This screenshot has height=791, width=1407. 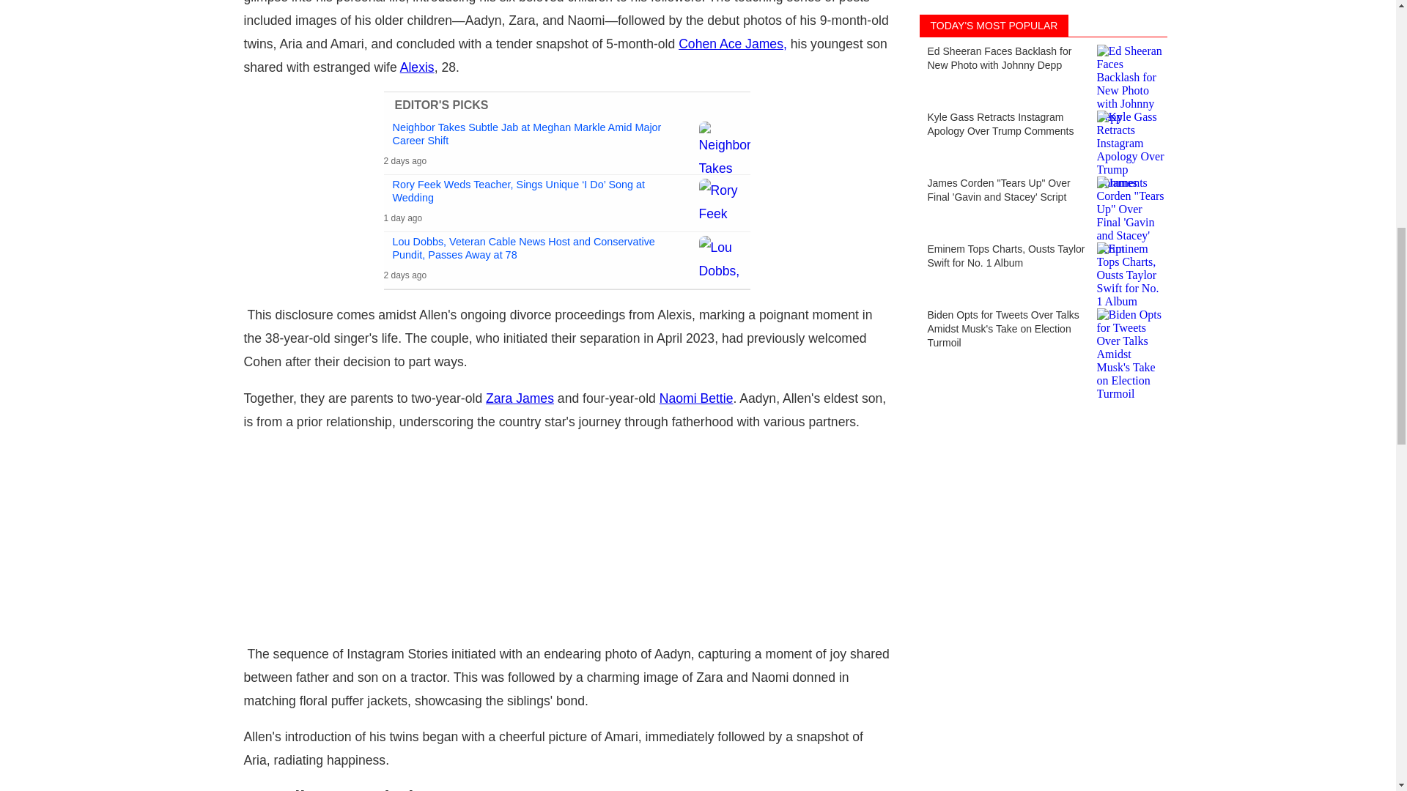 I want to click on Zara James, so click(x=520, y=398).